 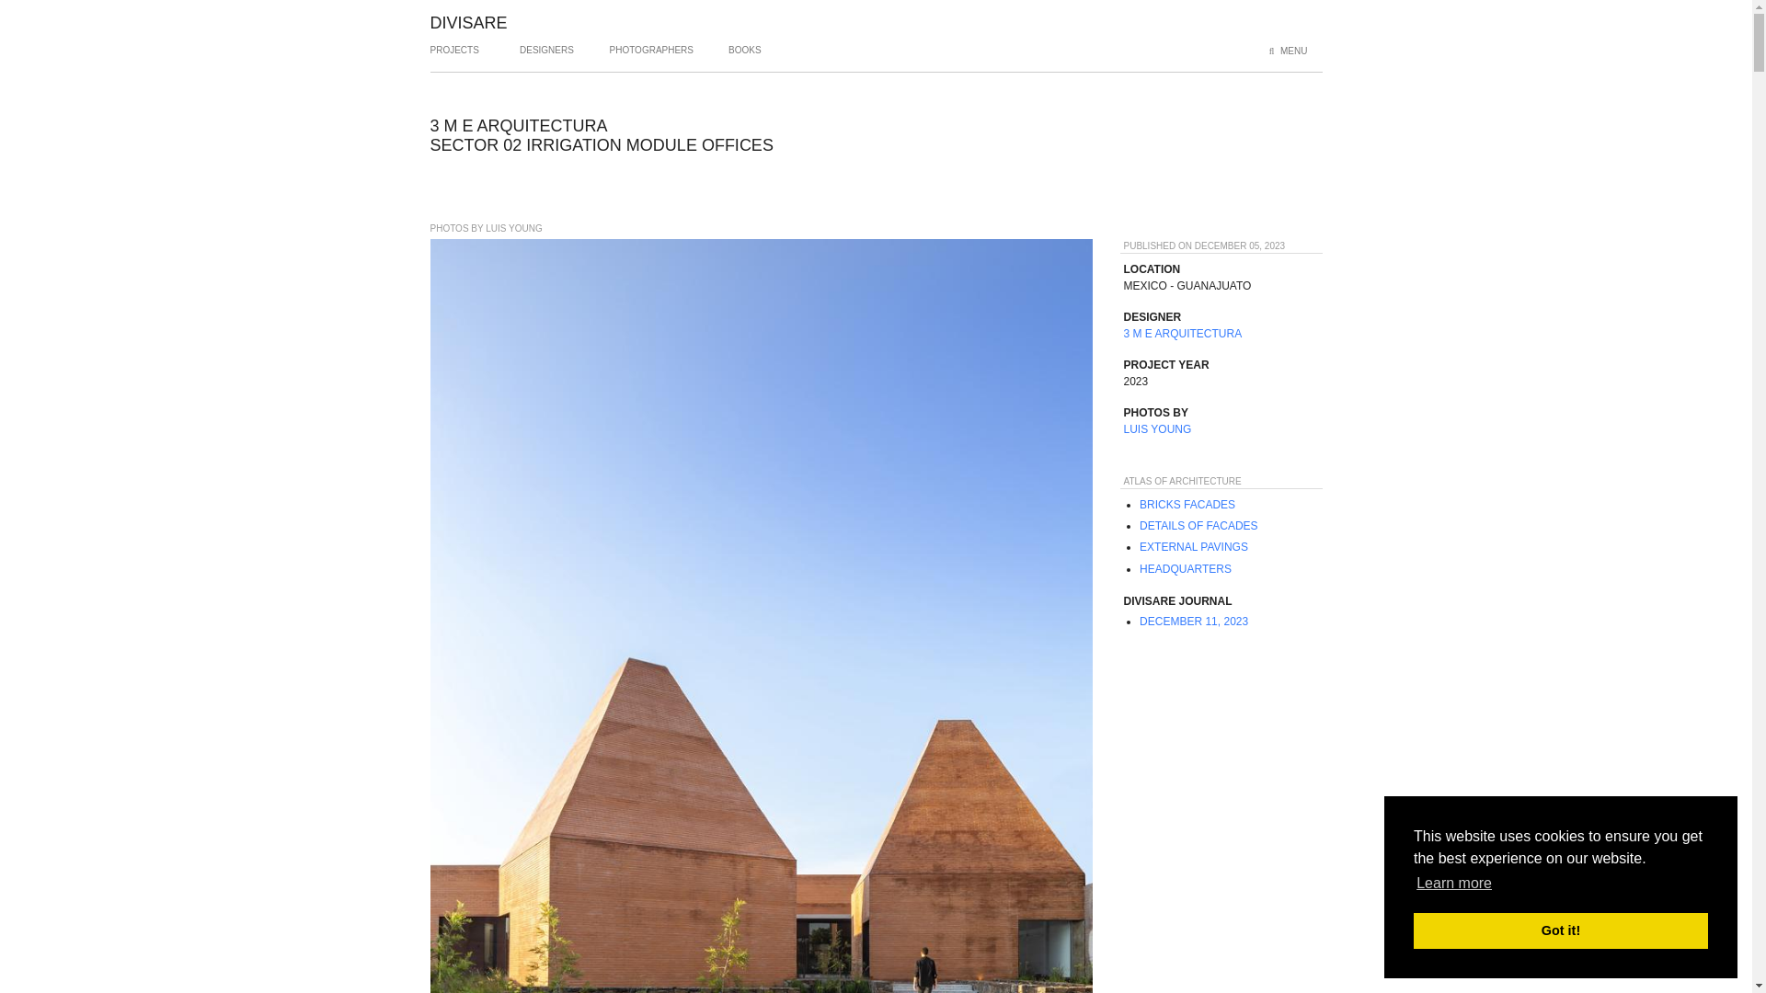 What do you see at coordinates (1453, 884) in the screenshot?
I see `Learn more` at bounding box center [1453, 884].